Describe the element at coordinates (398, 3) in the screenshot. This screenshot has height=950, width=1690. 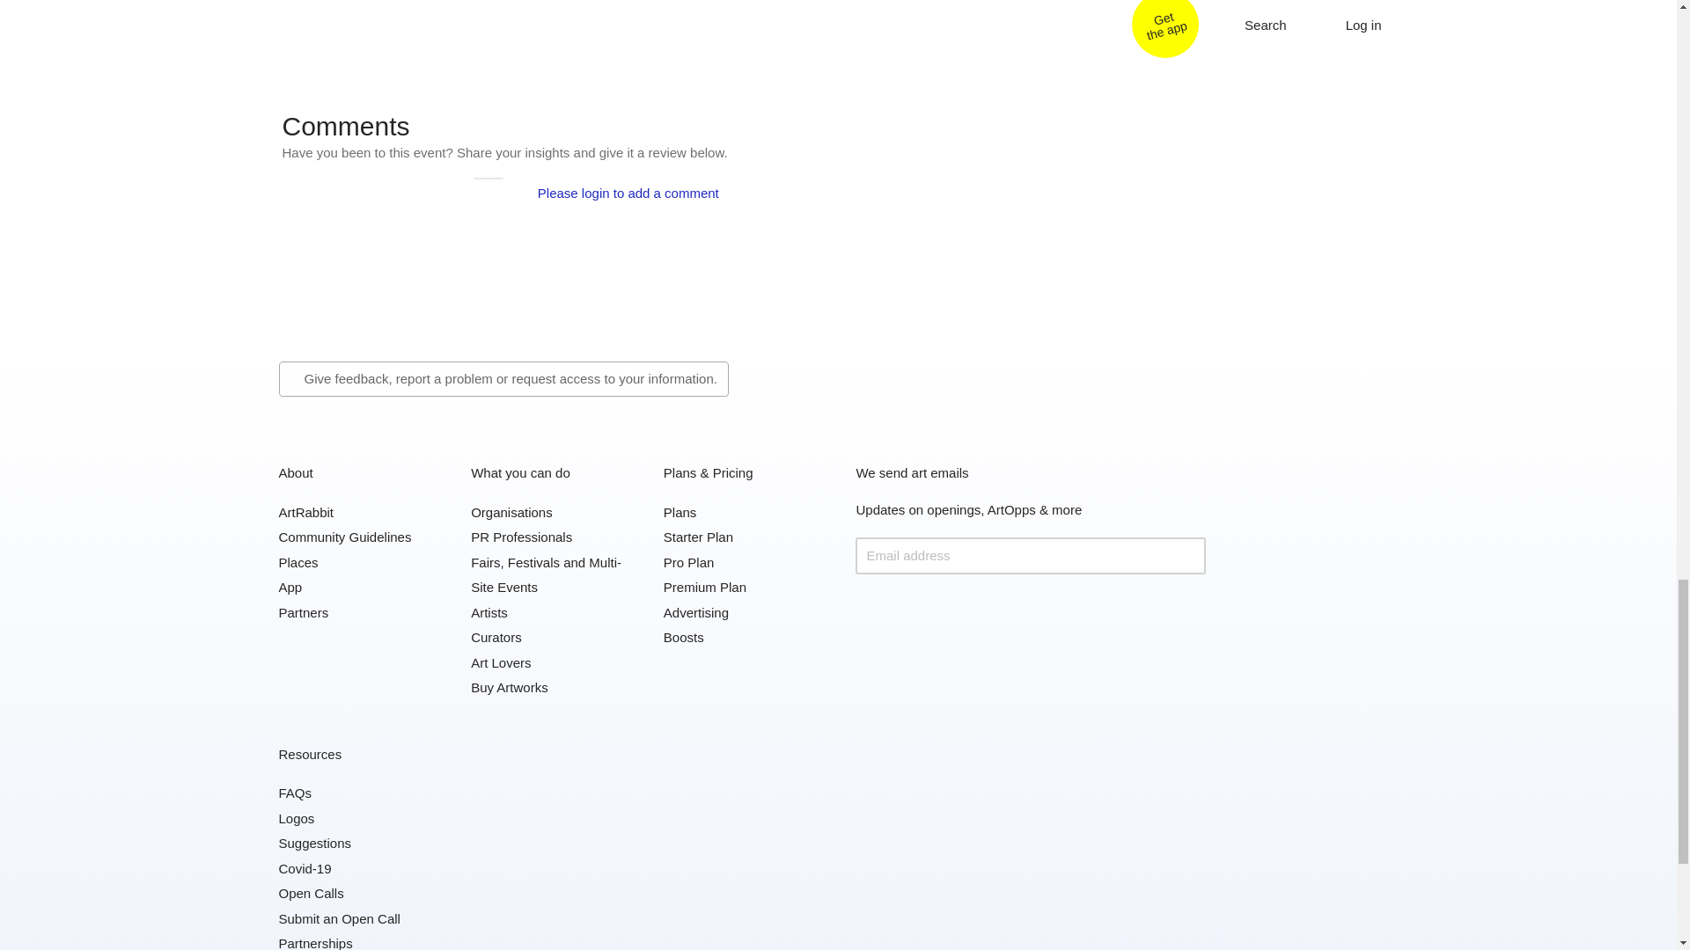
I see `Julian Rowe` at that location.